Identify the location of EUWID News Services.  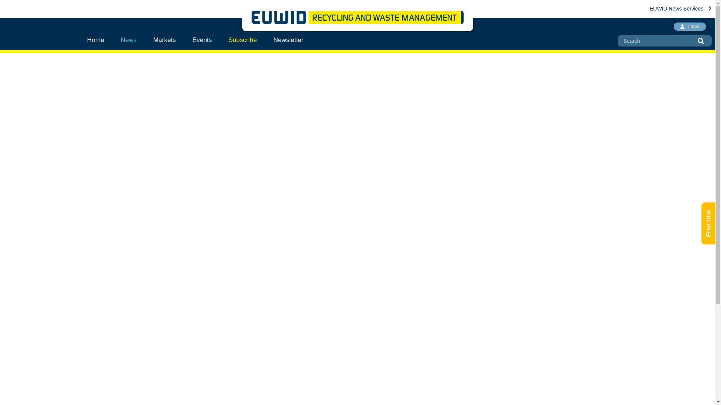
(680, 8).